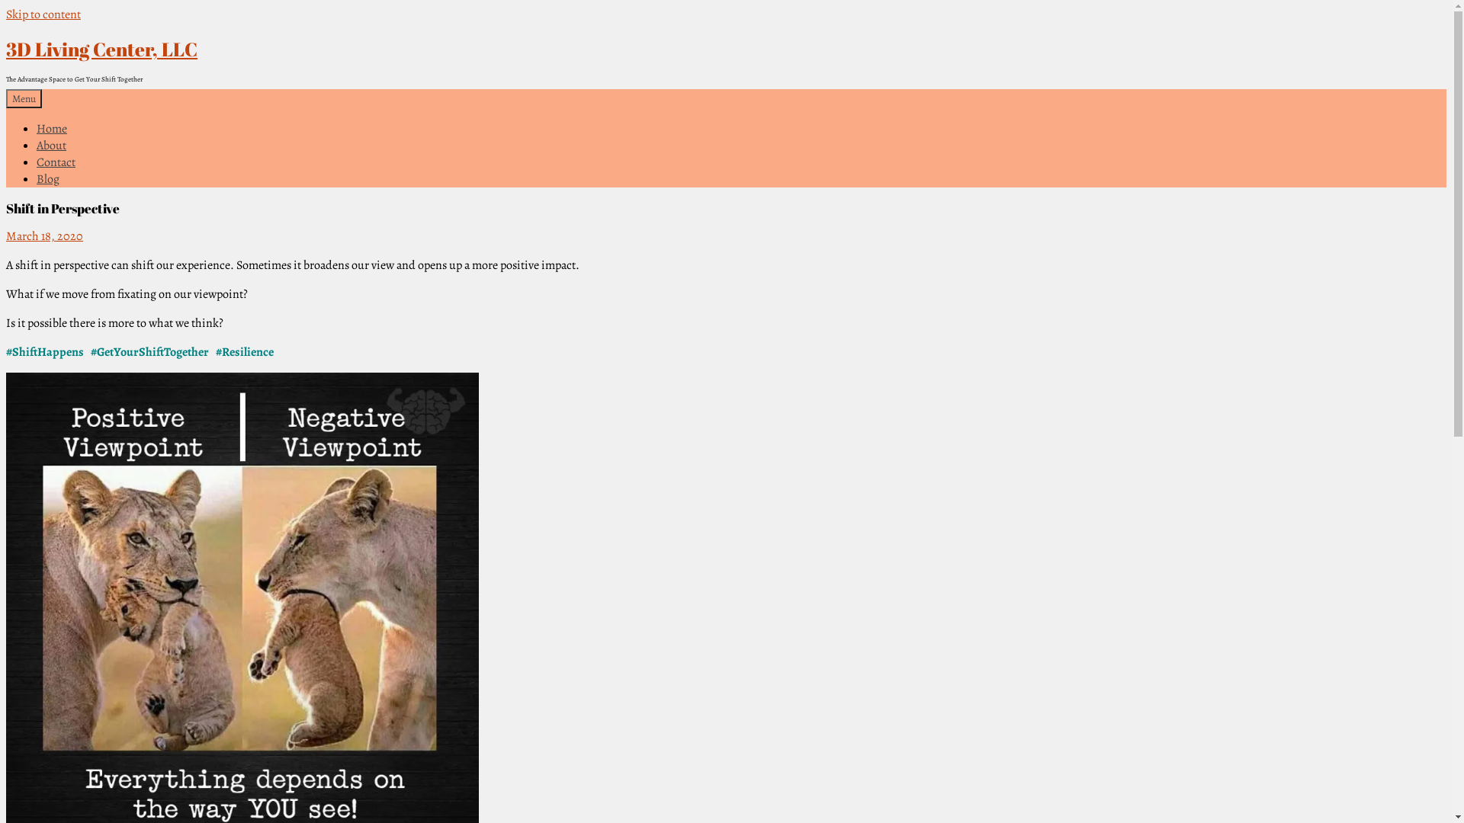 Image resolution: width=1464 pixels, height=823 pixels. I want to click on Contact, so click(56, 162).